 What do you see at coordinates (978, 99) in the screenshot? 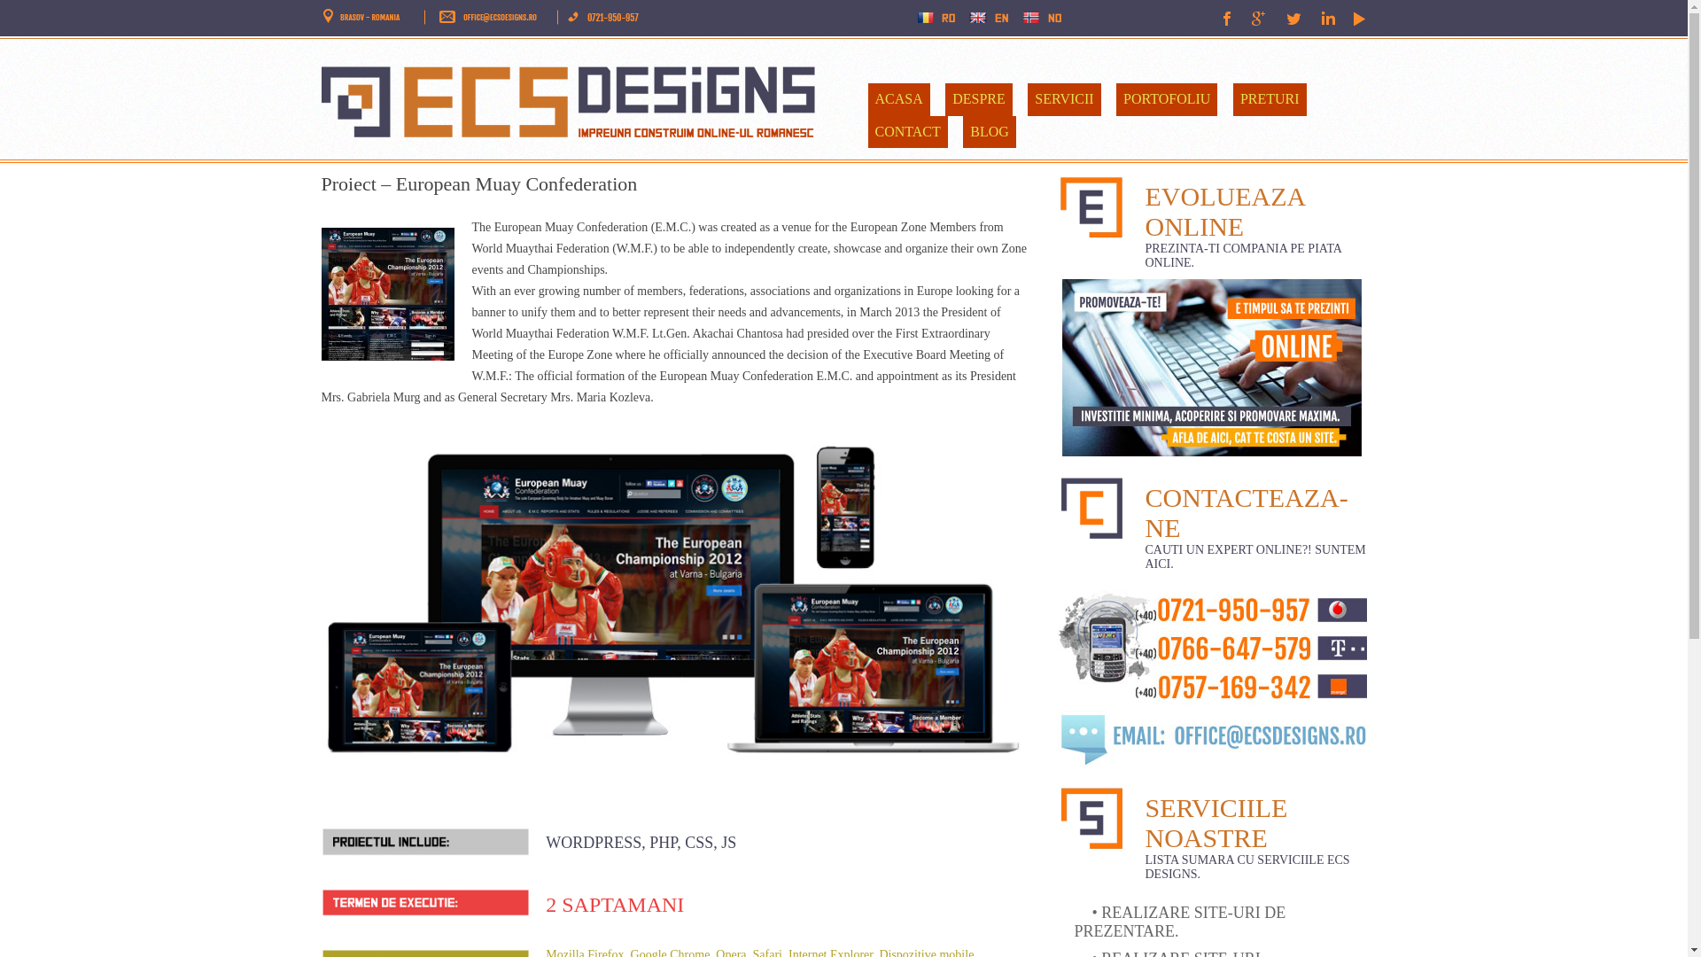
I see `DESPRE` at bounding box center [978, 99].